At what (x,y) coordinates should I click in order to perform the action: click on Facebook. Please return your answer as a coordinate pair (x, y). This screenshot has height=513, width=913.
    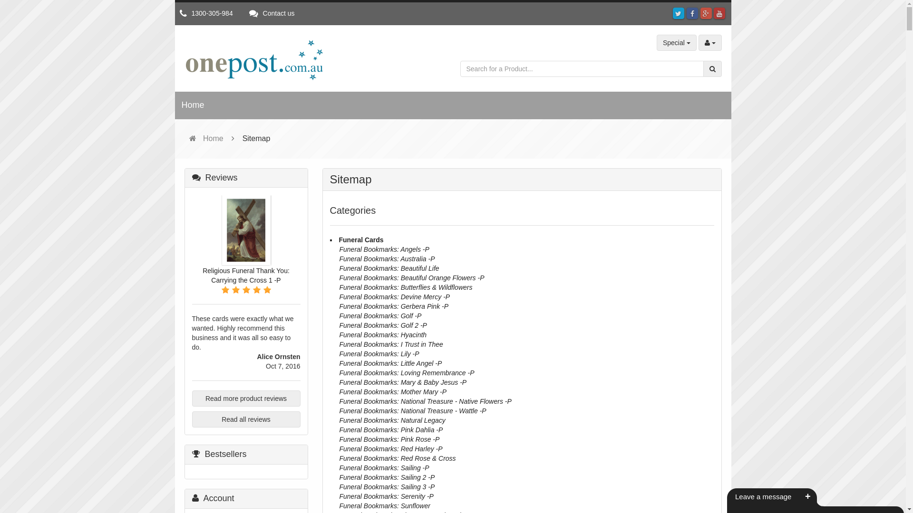
    Looking at the image, I should click on (692, 14).